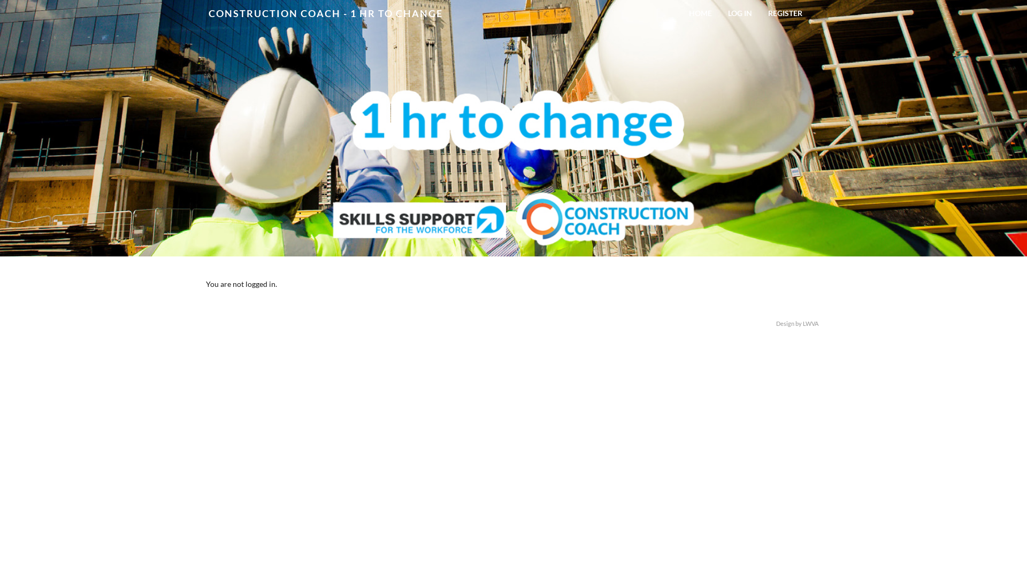  I want to click on HOME, so click(701, 11).